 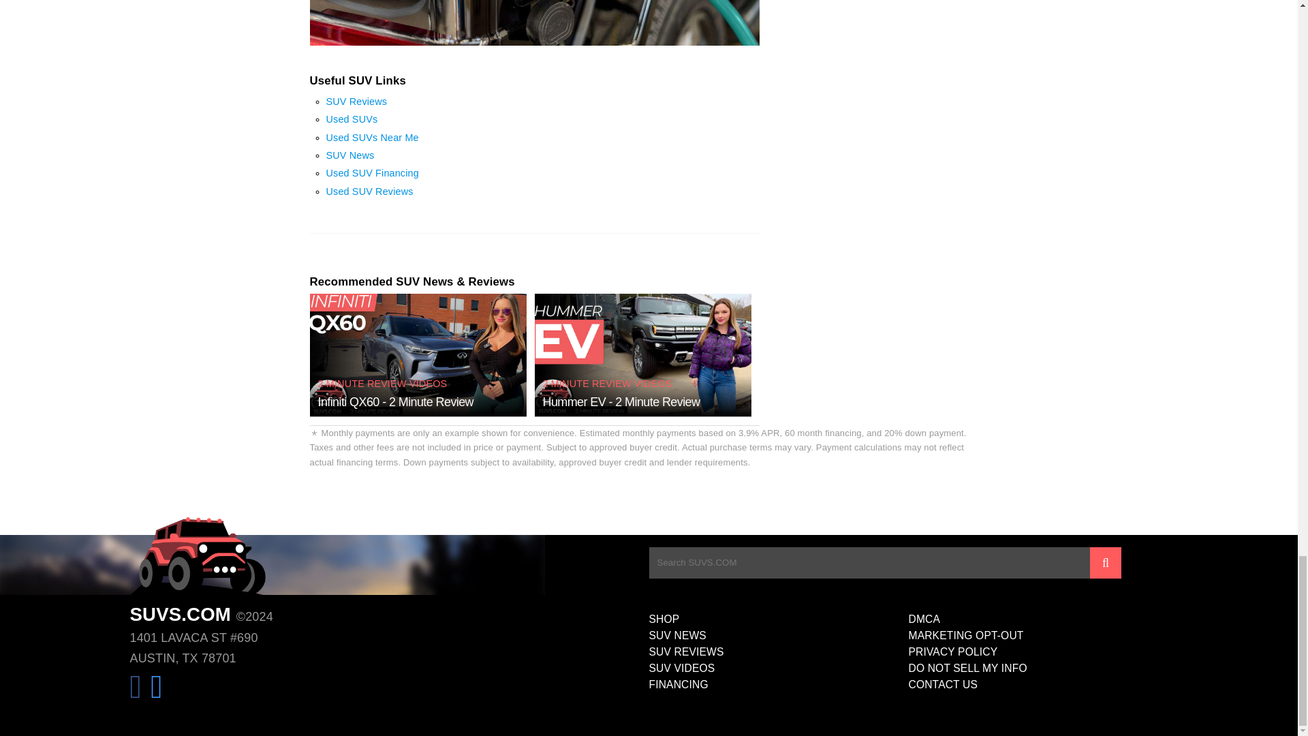 I want to click on SUV News, so click(x=350, y=155).